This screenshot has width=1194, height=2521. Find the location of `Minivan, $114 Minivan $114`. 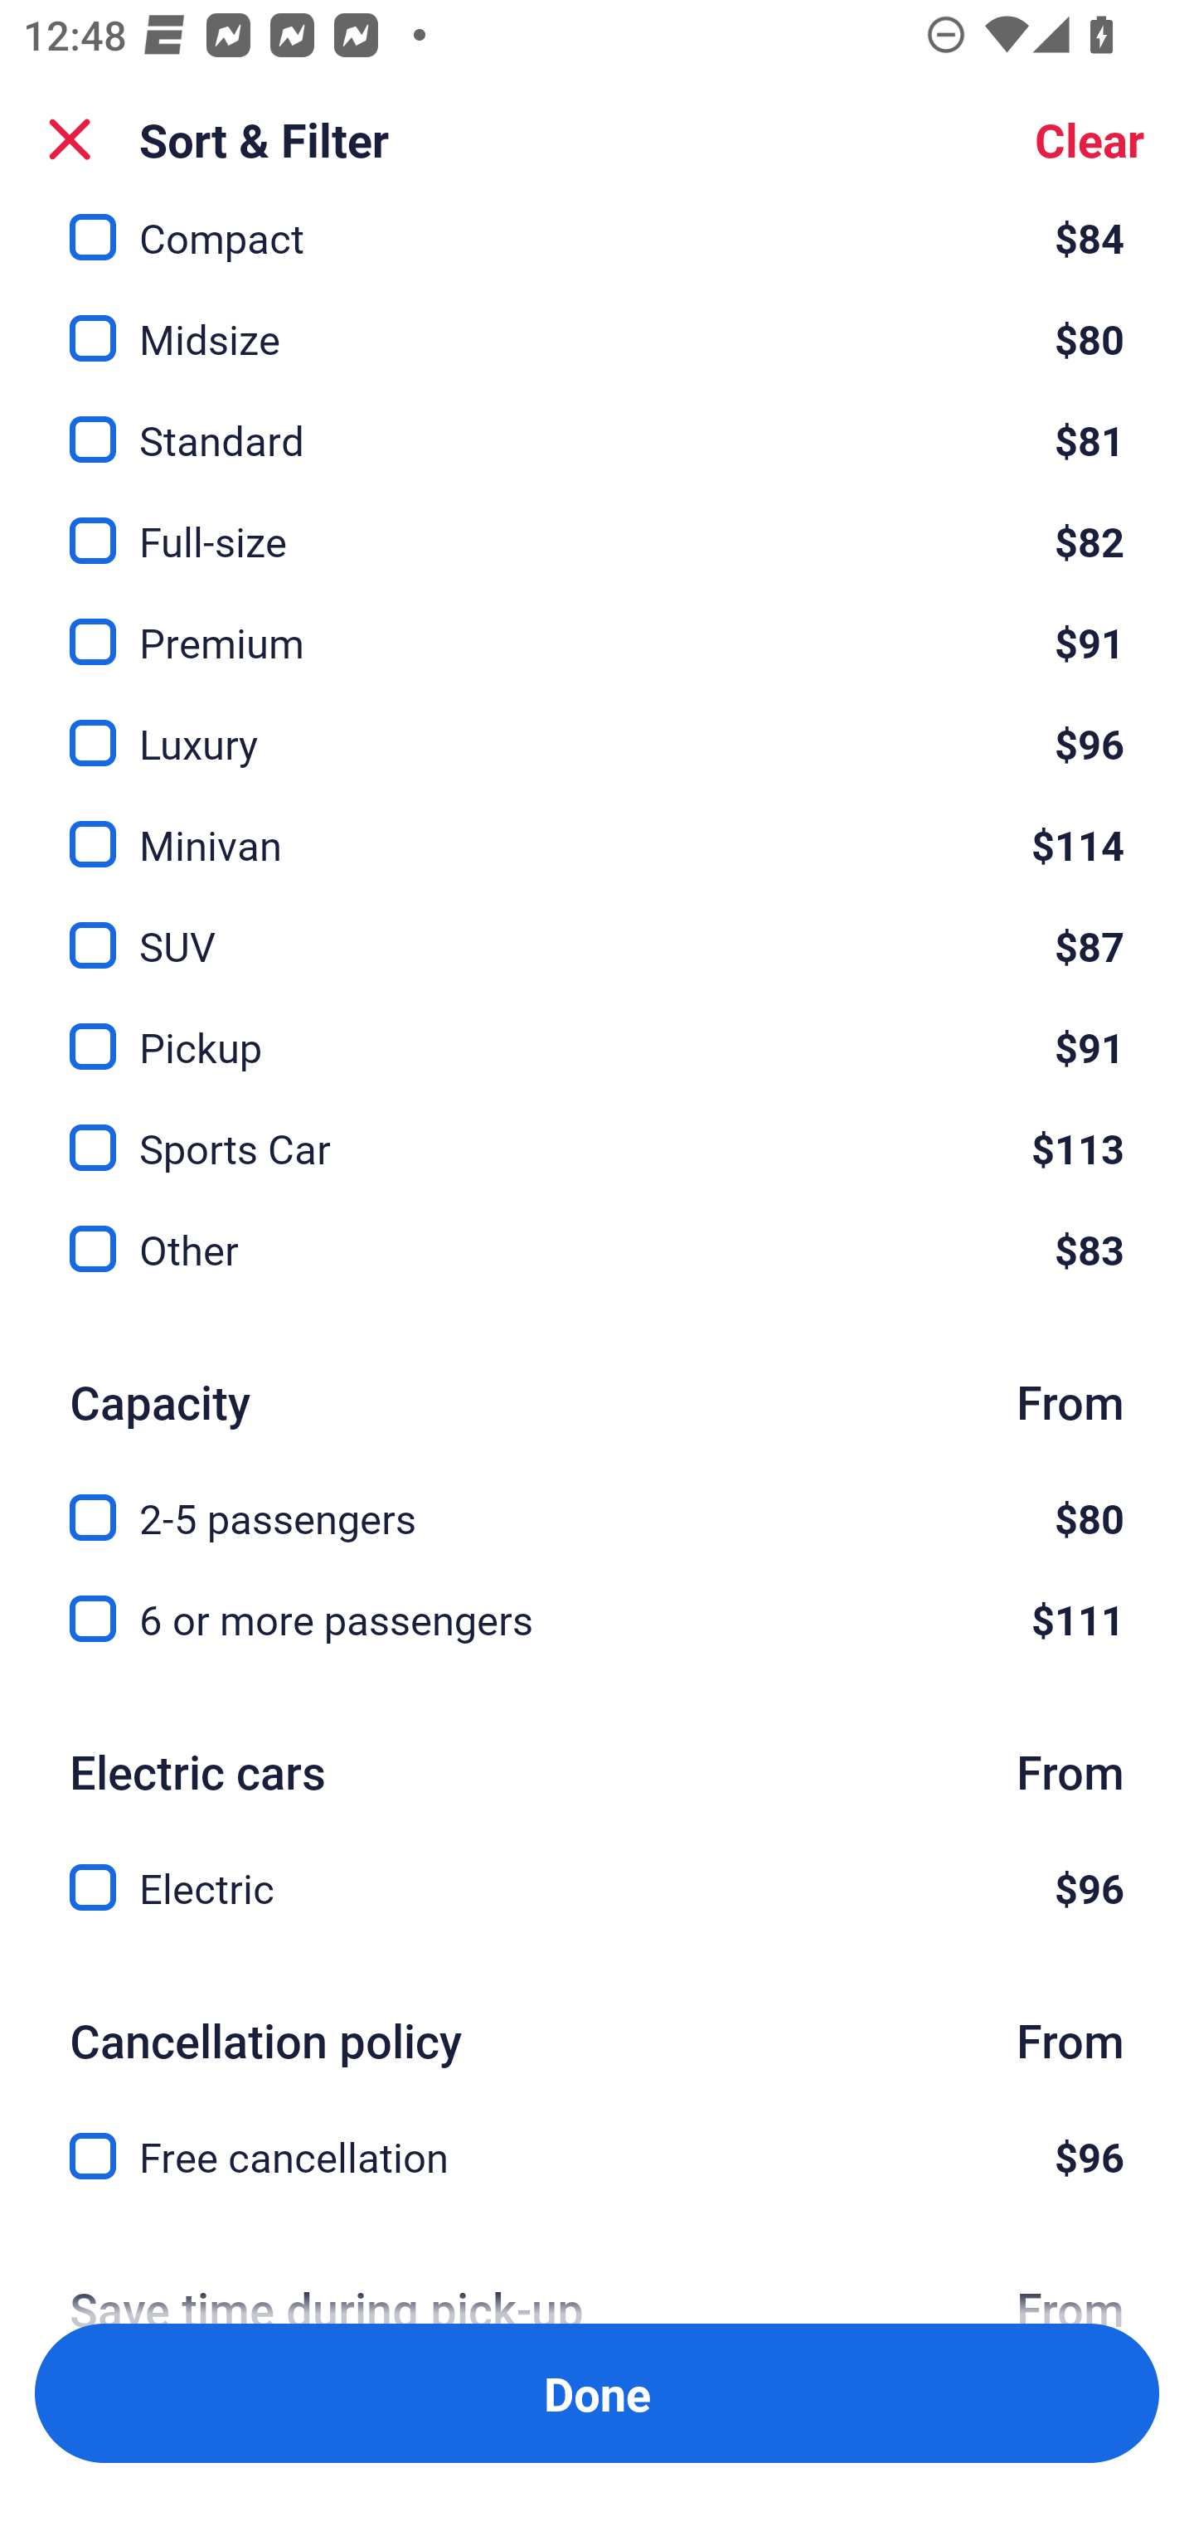

Minivan, $114 Minivan $114 is located at coordinates (597, 826).